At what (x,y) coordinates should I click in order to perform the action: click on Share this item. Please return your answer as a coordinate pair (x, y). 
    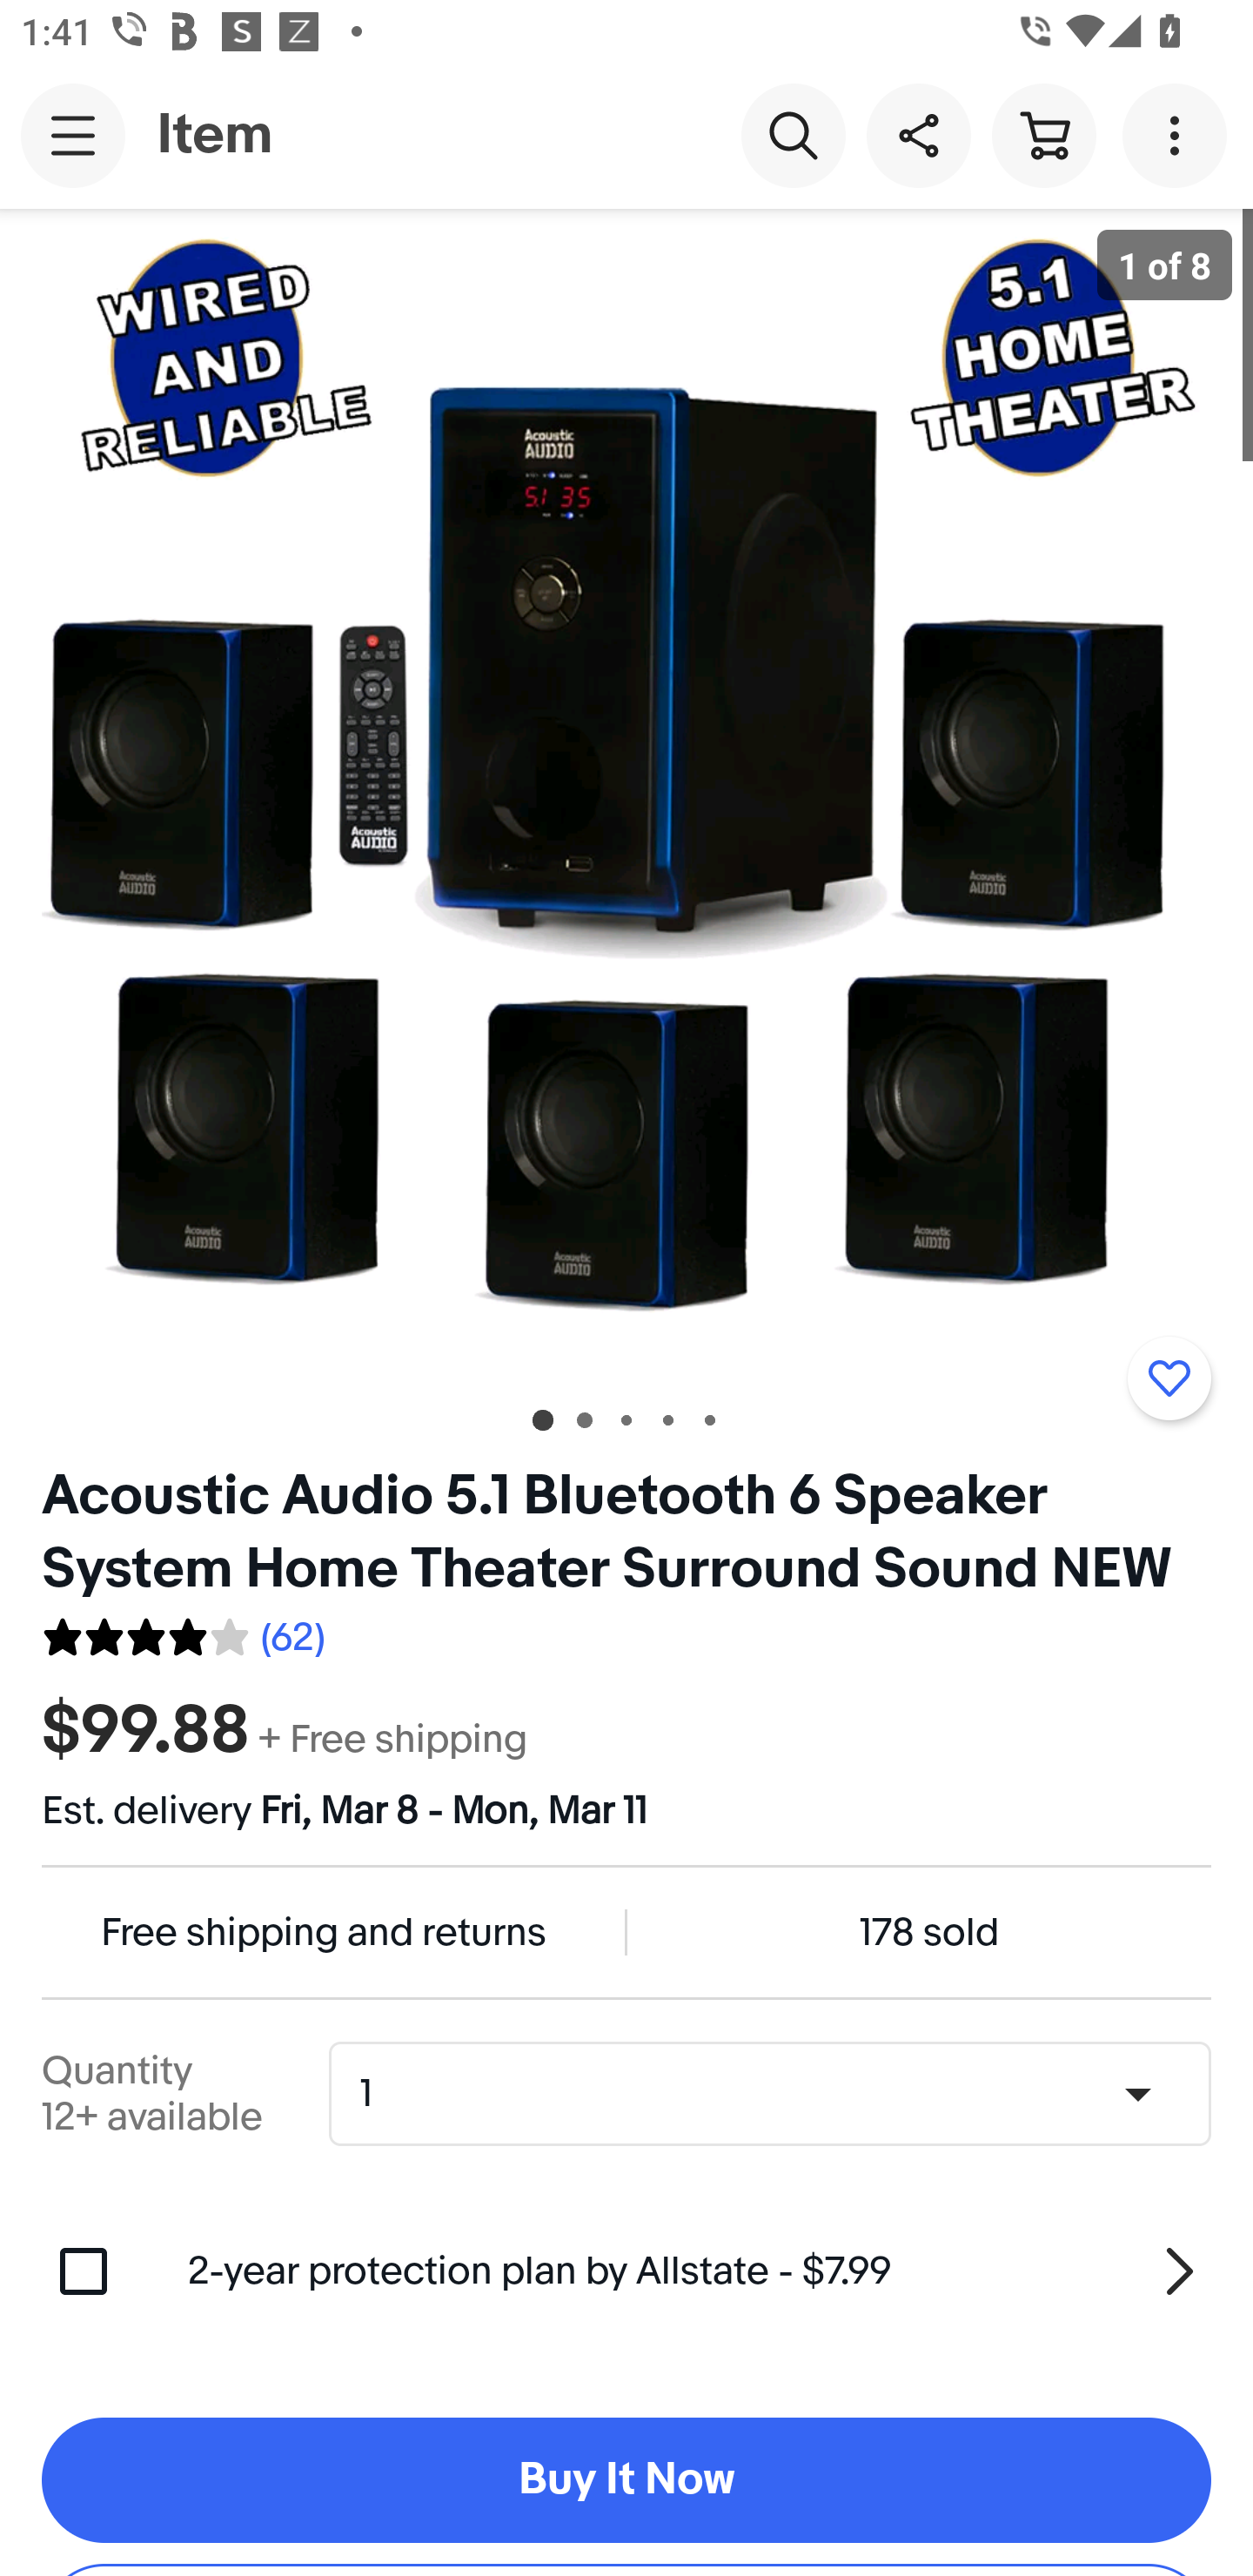
    Looking at the image, I should click on (918, 134).